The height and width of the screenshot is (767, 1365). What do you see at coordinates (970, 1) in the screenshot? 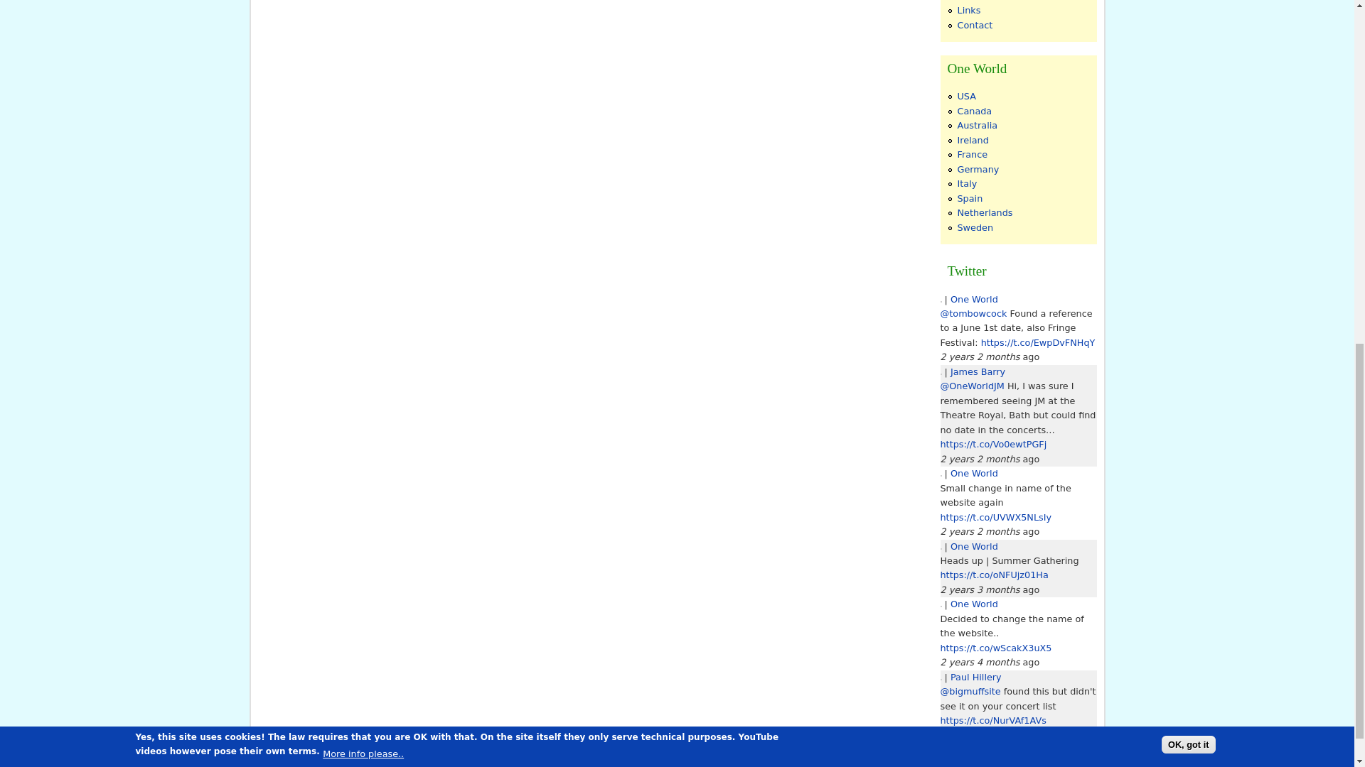
I see `Island` at bounding box center [970, 1].